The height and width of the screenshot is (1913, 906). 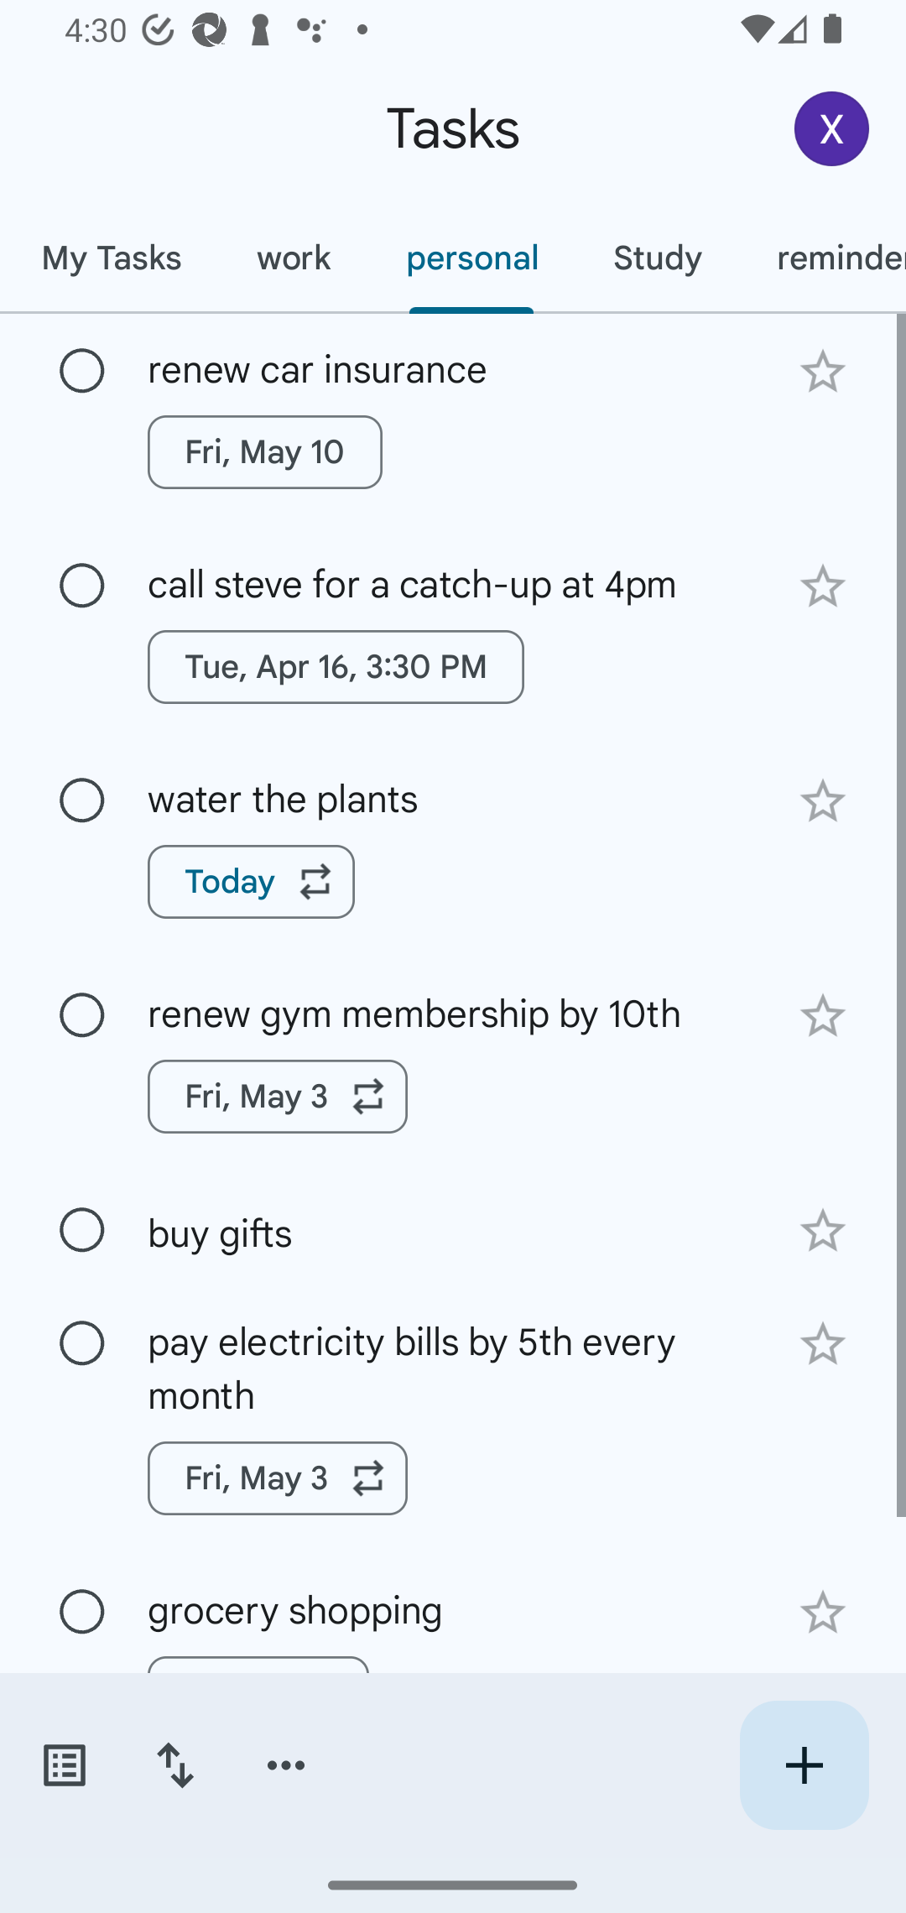 I want to click on Mark as complete, so click(x=82, y=800).